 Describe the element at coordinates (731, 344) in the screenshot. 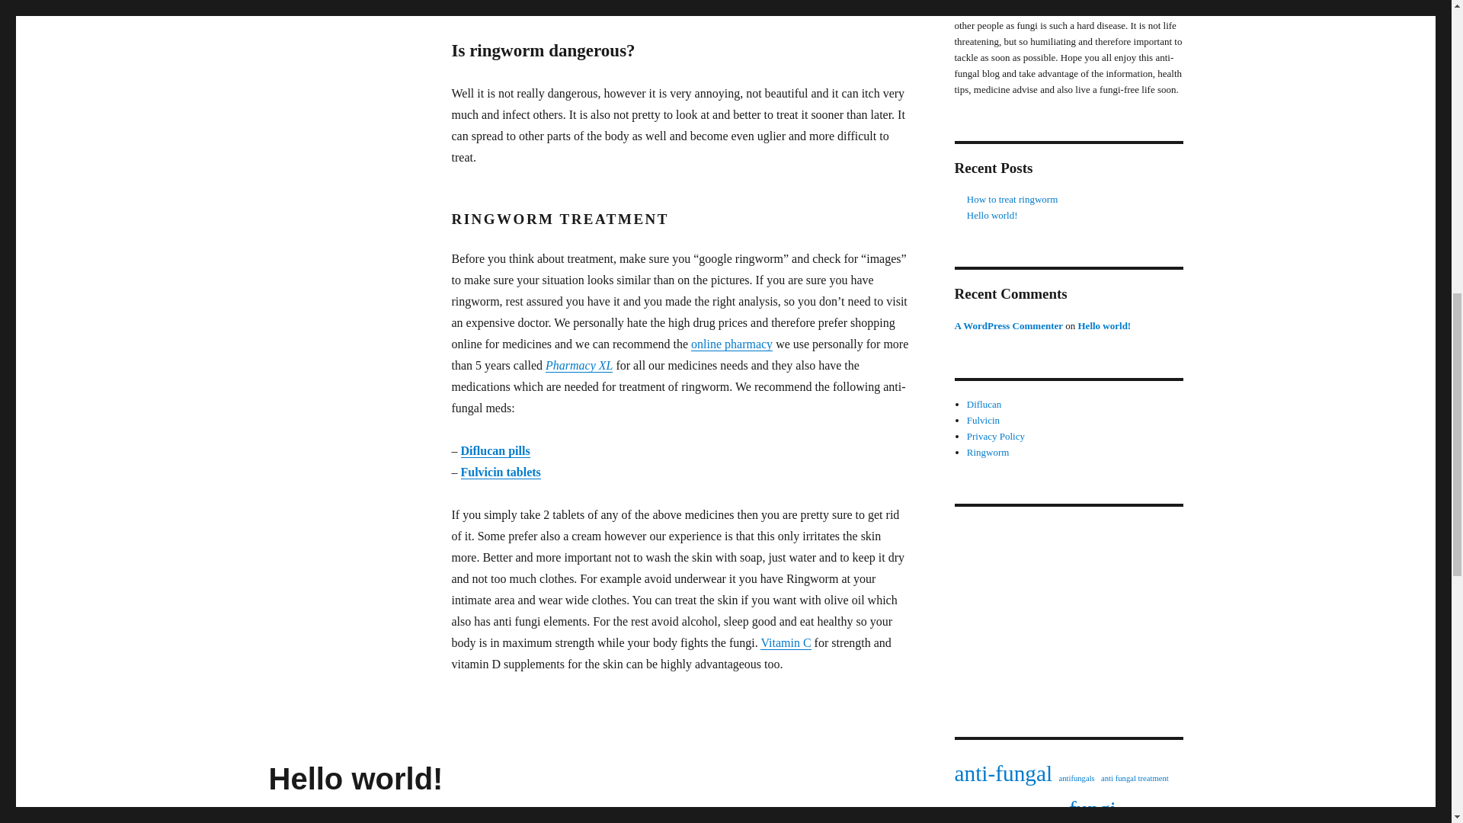

I see `online pharmacy` at that location.